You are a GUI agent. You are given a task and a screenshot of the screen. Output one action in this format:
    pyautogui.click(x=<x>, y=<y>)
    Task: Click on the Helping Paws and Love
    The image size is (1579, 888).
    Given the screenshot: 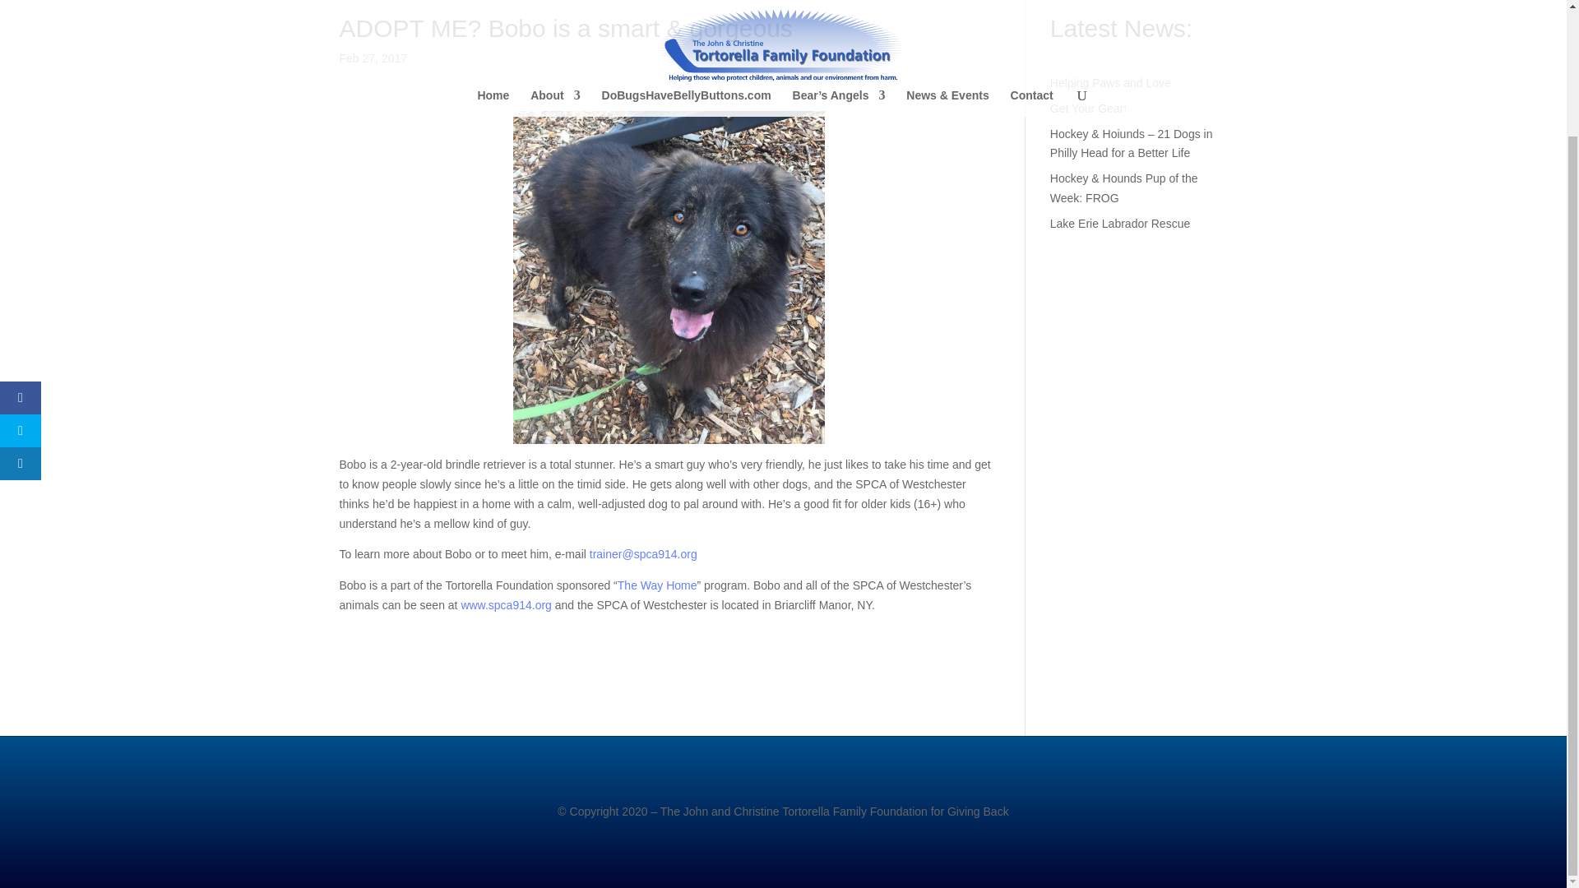 What is the action you would take?
    pyautogui.click(x=1110, y=82)
    